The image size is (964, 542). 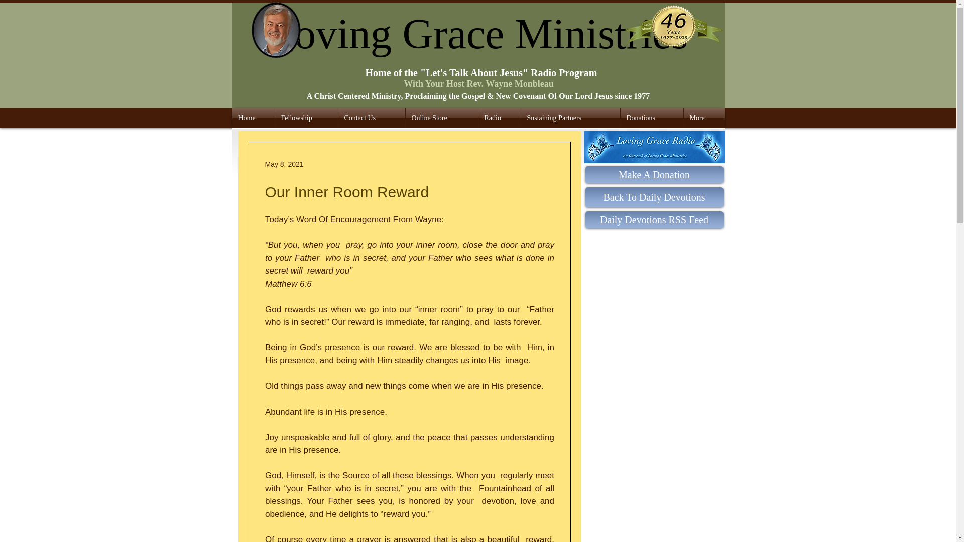 I want to click on Home, so click(x=253, y=118).